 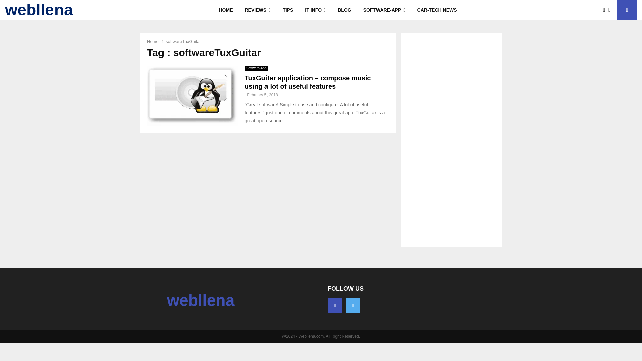 What do you see at coordinates (335, 306) in the screenshot?
I see `Facebook` at bounding box center [335, 306].